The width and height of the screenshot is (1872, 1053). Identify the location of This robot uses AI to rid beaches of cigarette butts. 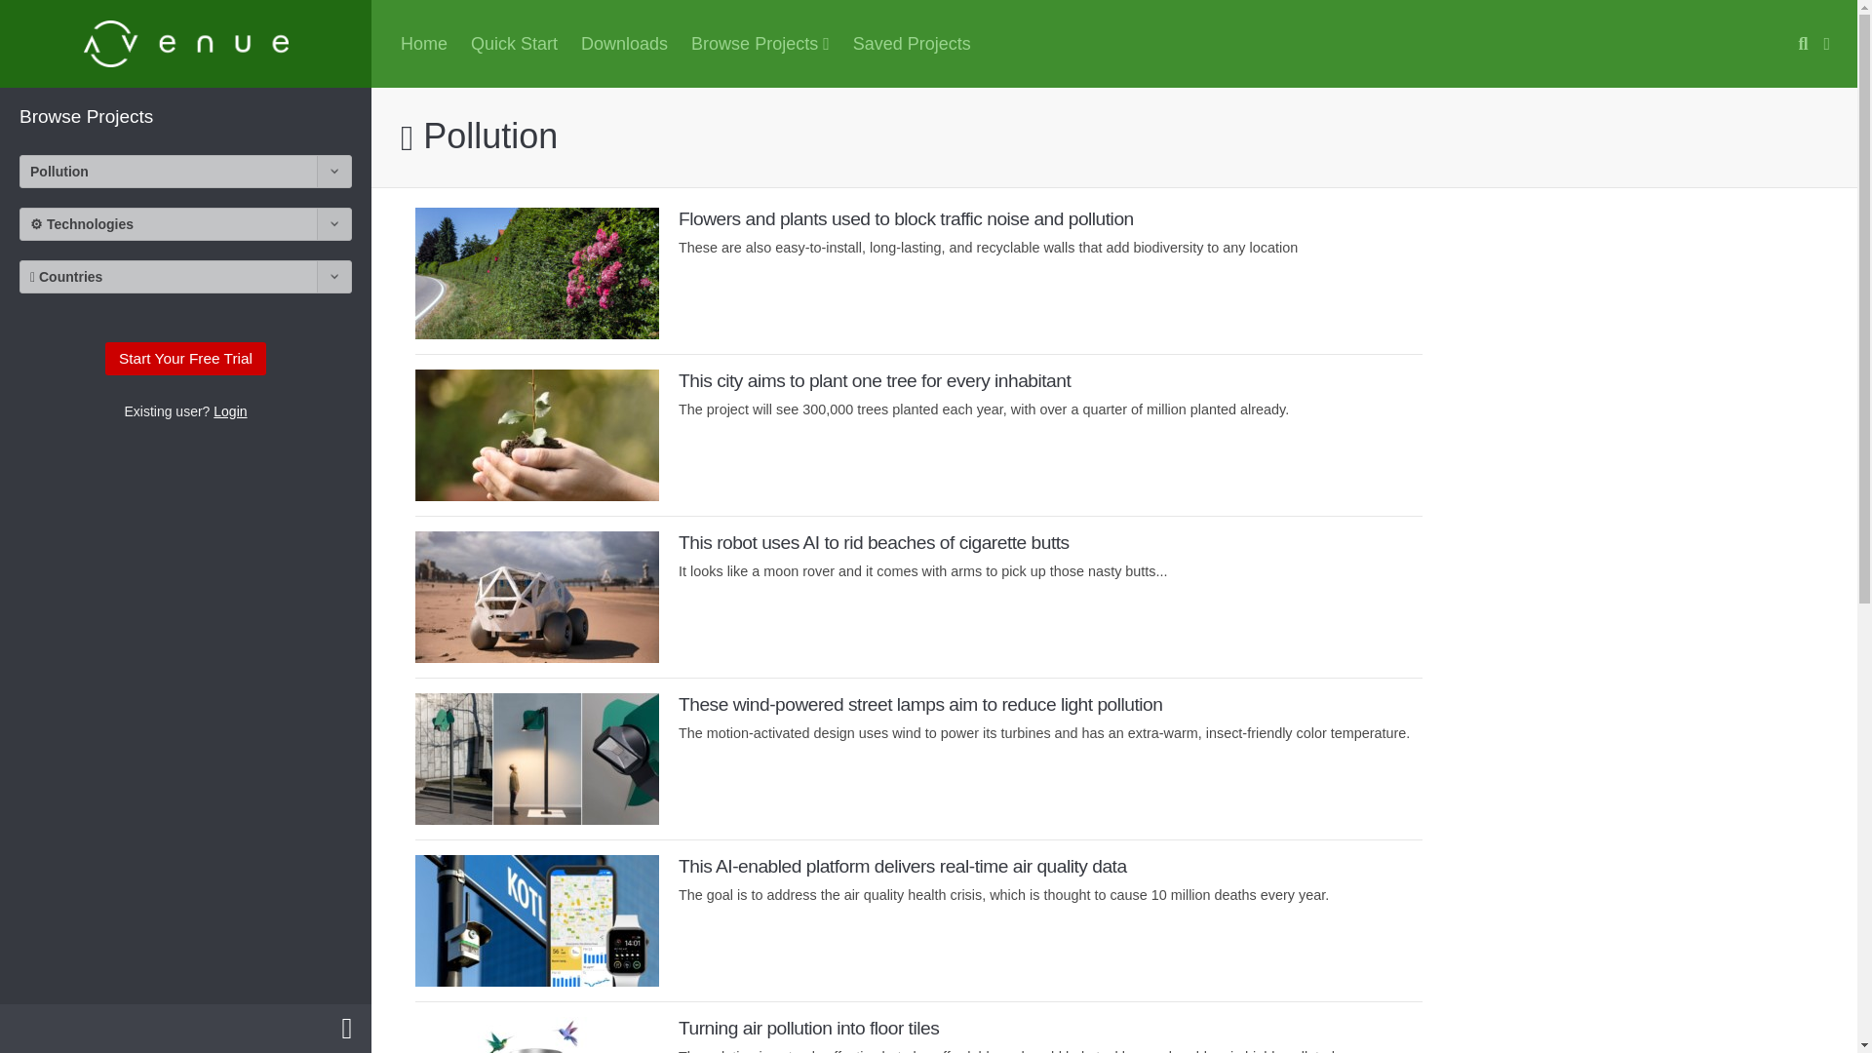
(874, 542).